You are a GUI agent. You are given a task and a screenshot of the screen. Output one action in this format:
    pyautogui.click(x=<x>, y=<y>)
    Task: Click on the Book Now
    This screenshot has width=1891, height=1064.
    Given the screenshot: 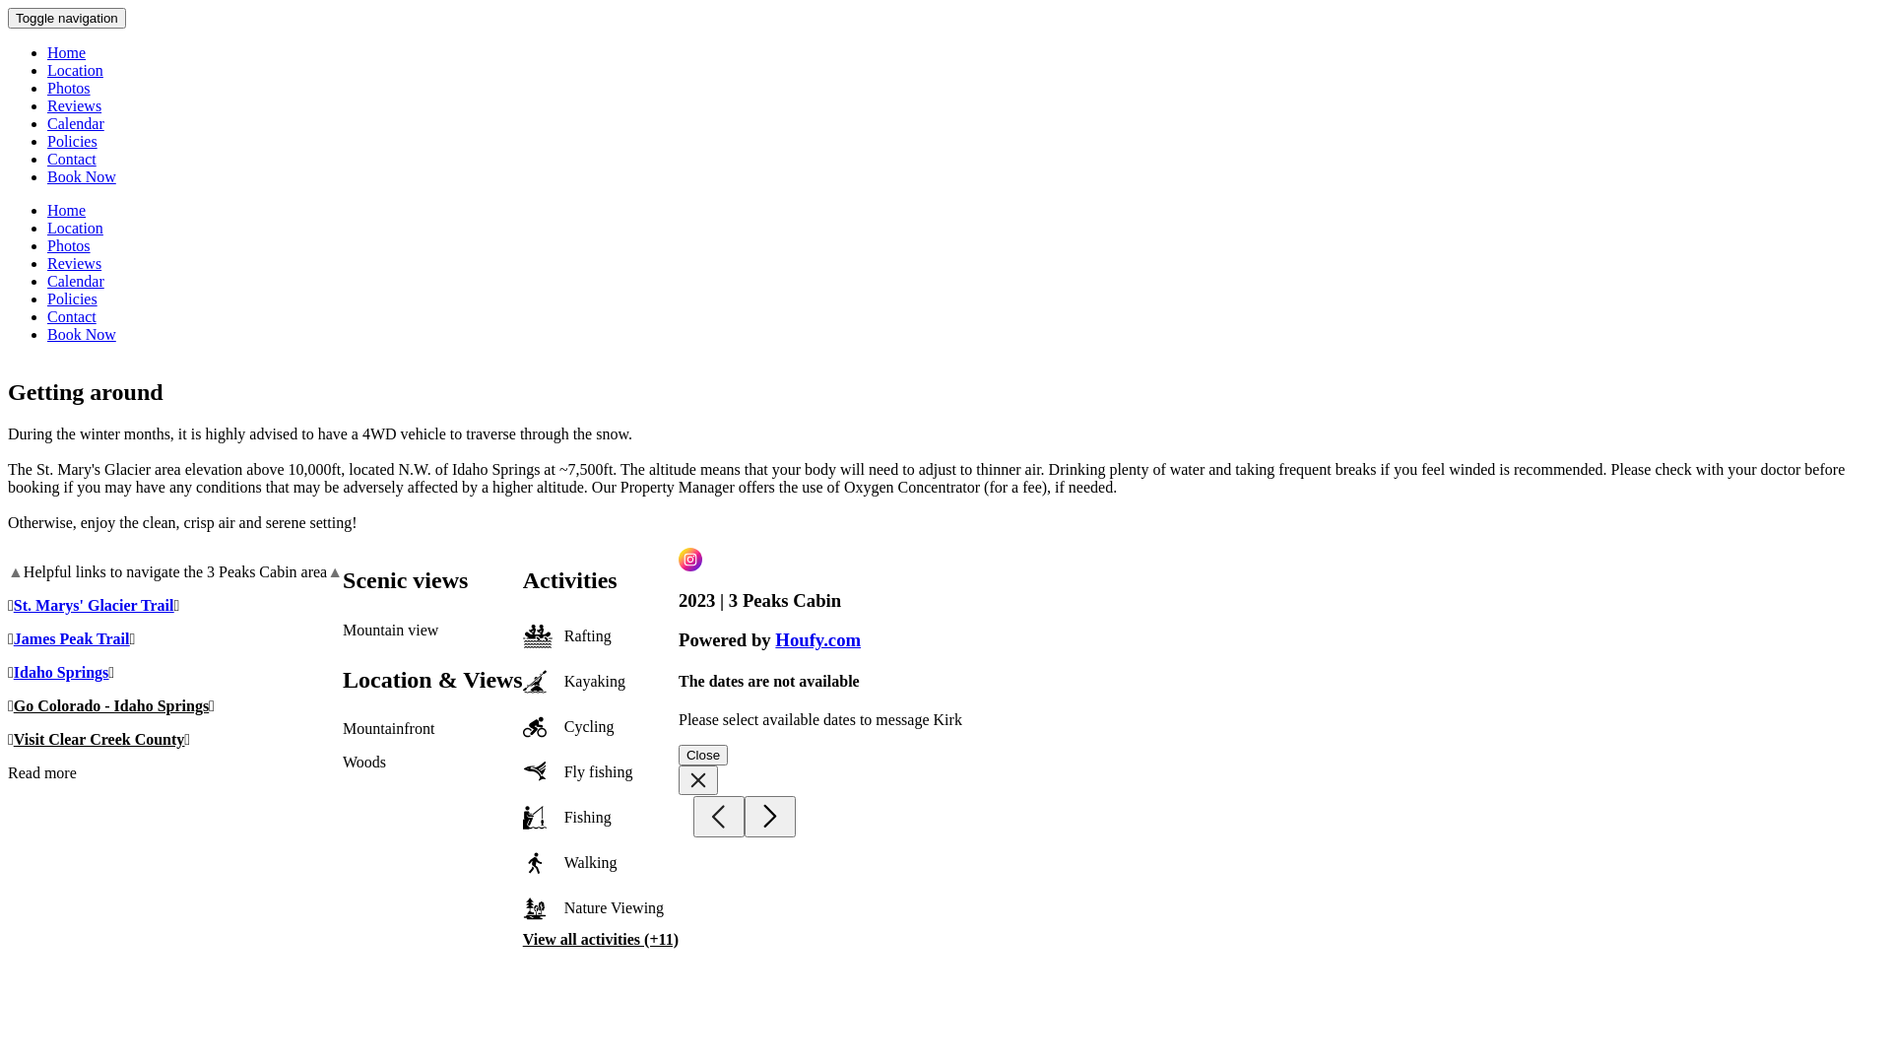 What is the action you would take?
    pyautogui.click(x=82, y=335)
    